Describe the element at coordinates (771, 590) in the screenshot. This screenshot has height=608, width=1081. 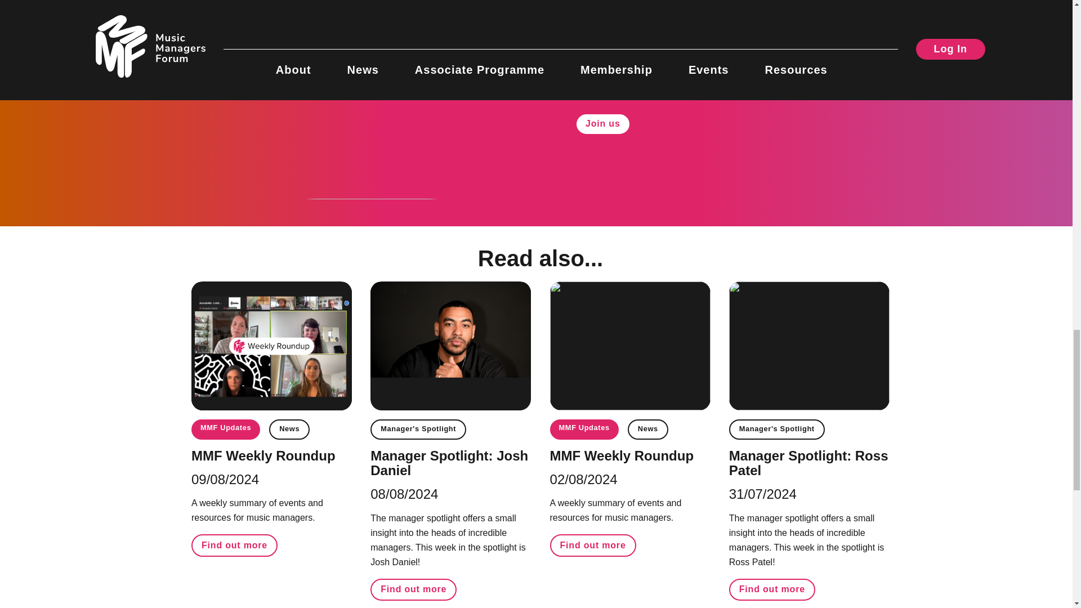
I see `Find out more` at that location.